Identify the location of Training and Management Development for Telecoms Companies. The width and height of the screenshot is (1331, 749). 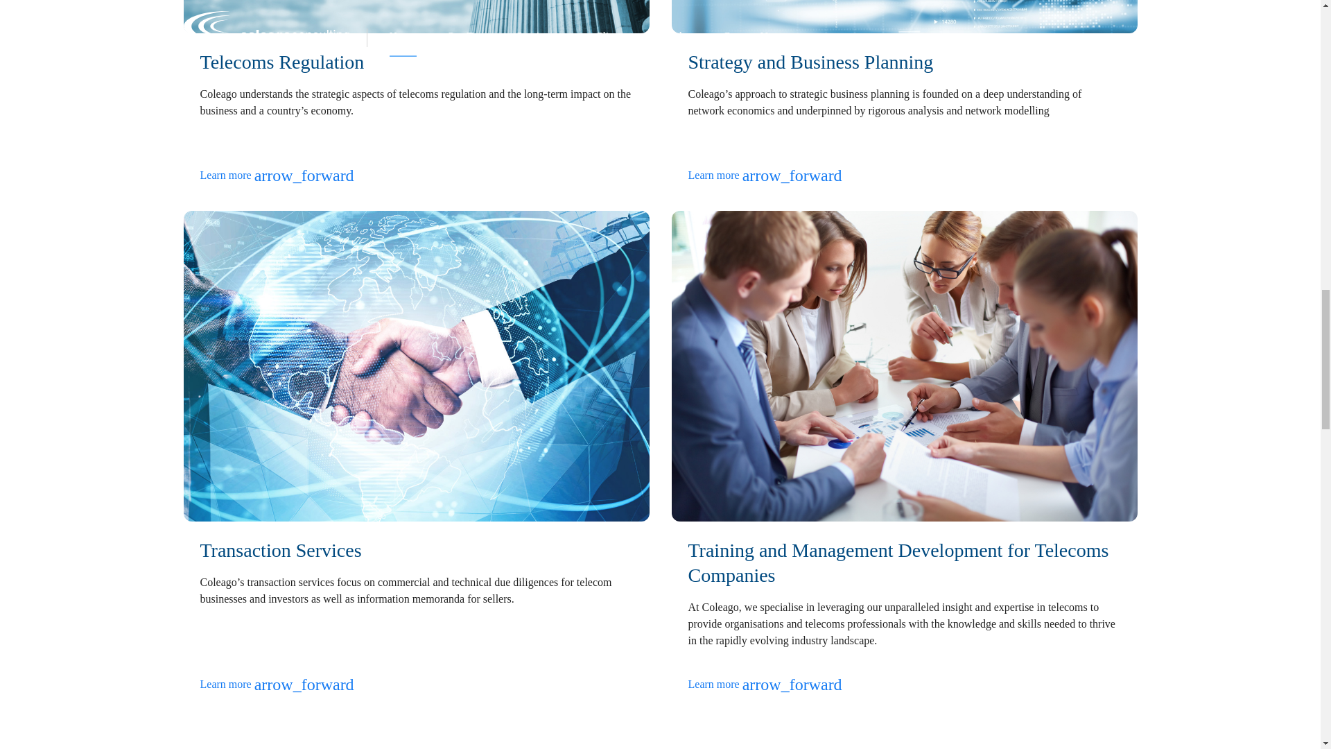
(898, 562).